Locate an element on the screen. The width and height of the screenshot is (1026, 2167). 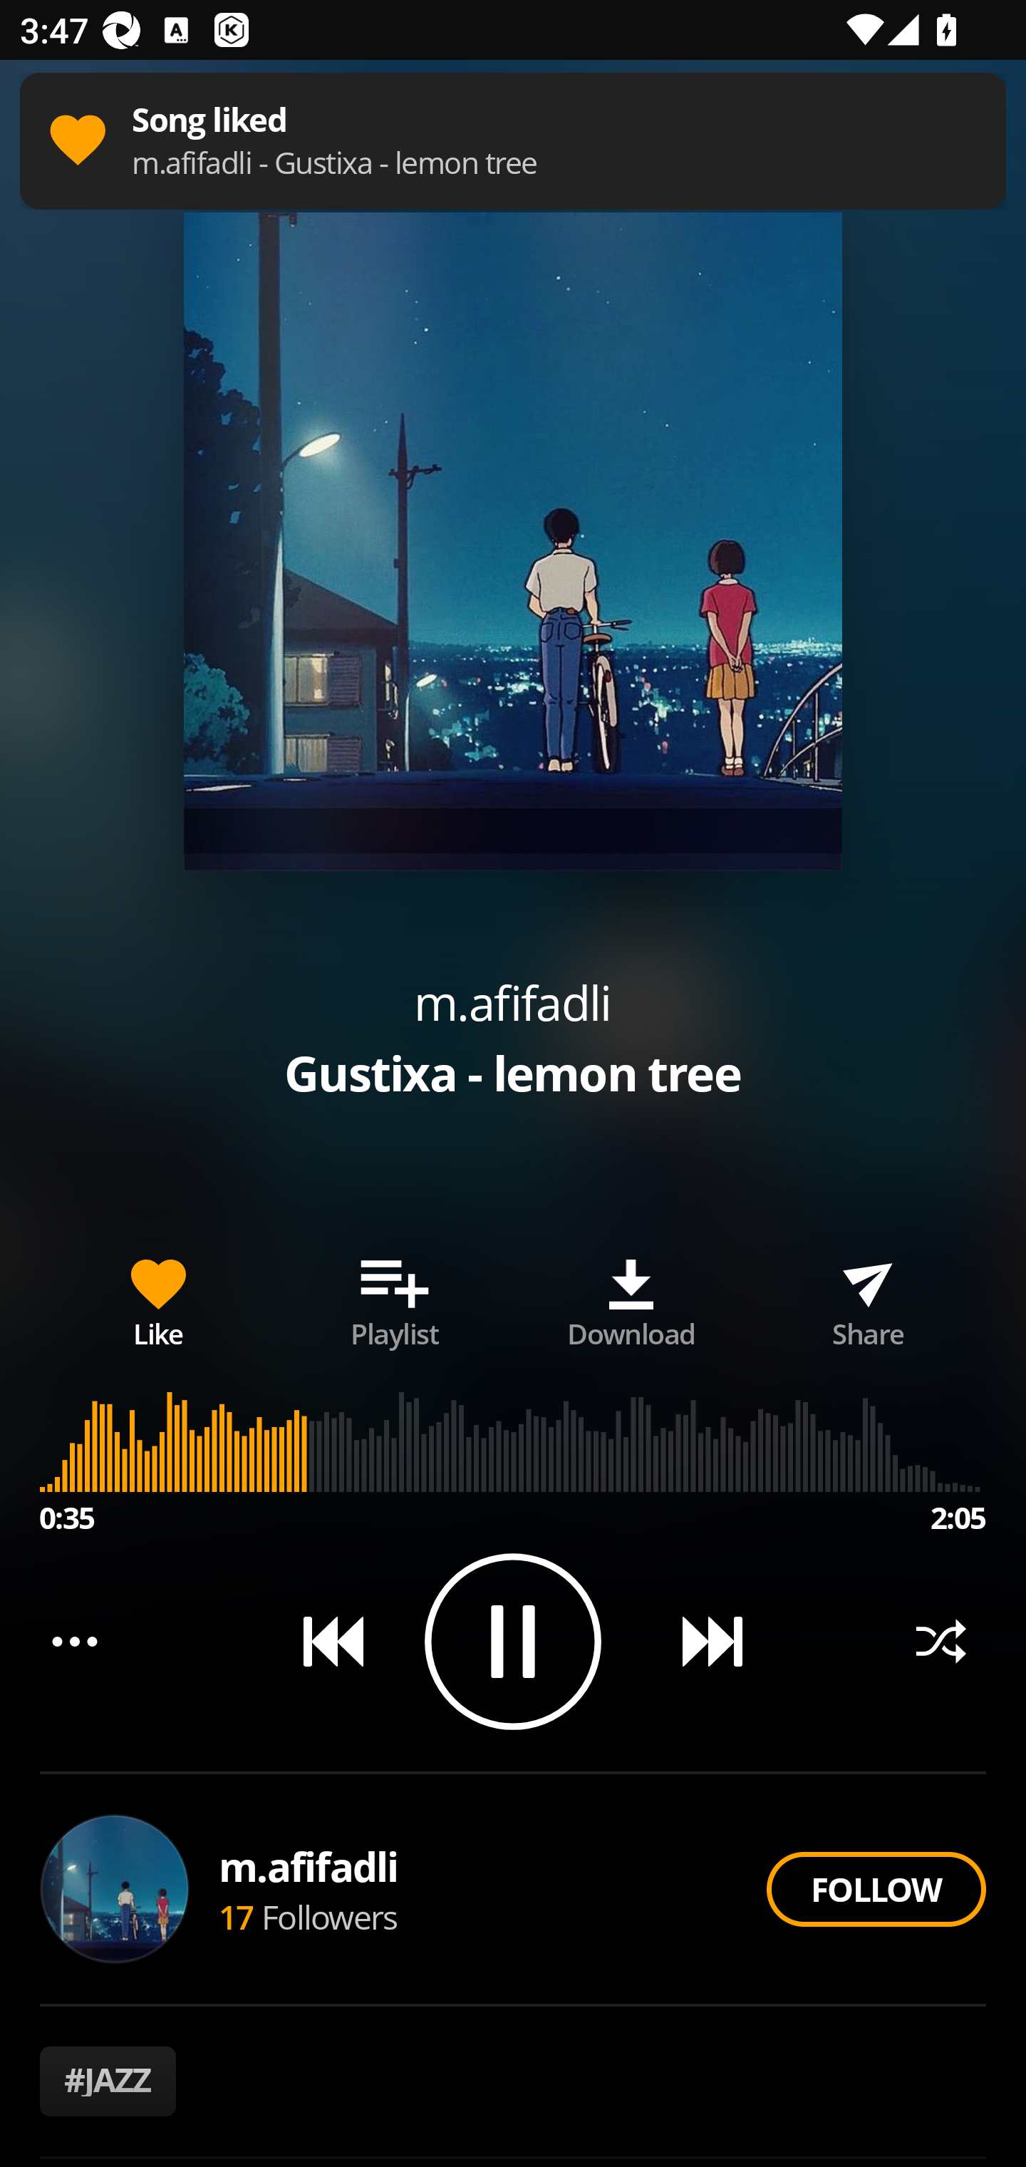
Share is located at coordinates (868, 1297).